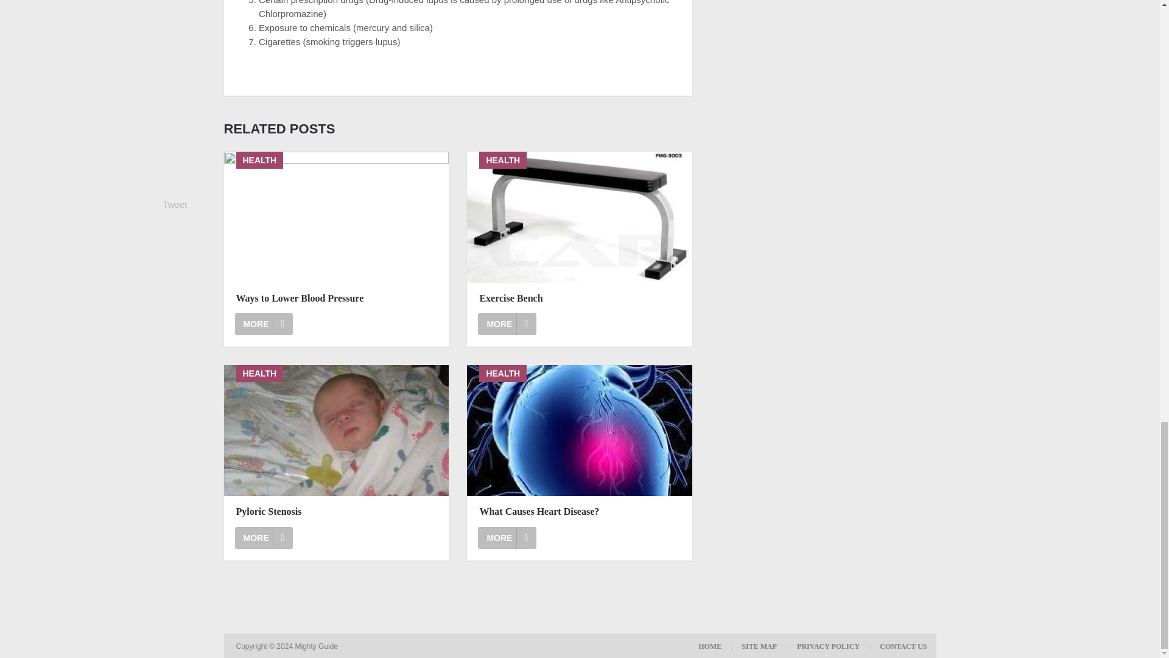 Image resolution: width=1169 pixels, height=658 pixels. Describe the element at coordinates (507, 324) in the screenshot. I see `MORE` at that location.